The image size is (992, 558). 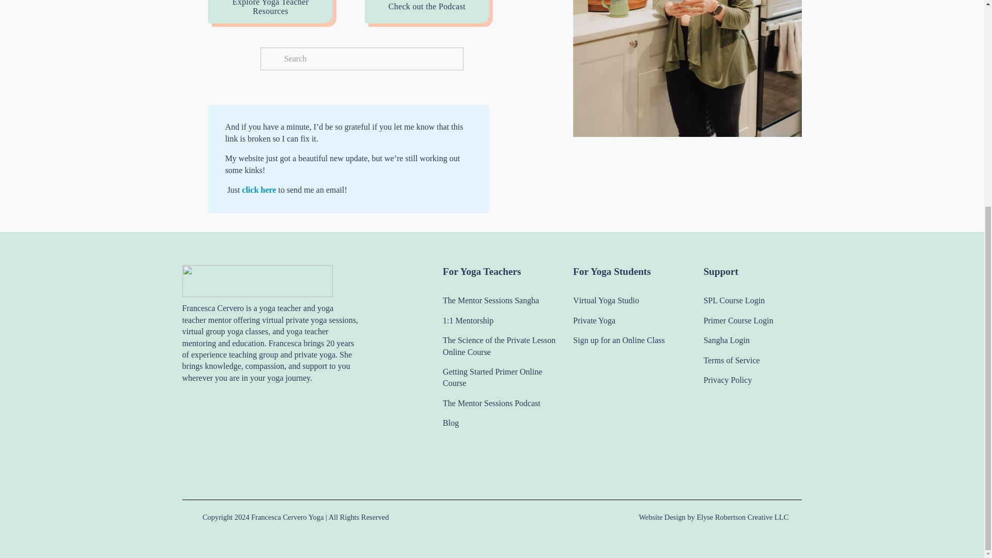 What do you see at coordinates (505, 377) in the screenshot?
I see `Getting Started Primer Online Course` at bounding box center [505, 377].